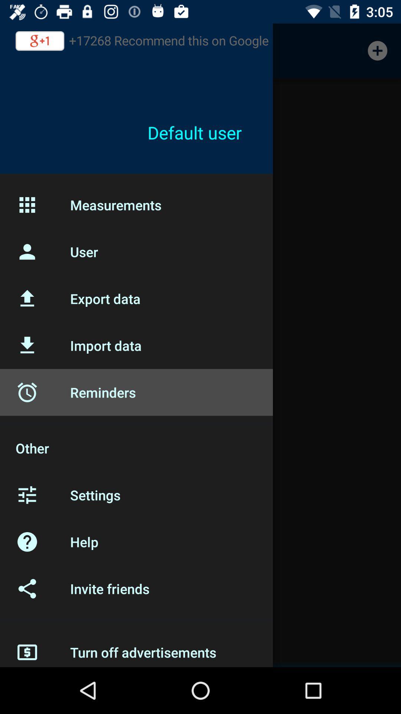  Describe the element at coordinates (377, 51) in the screenshot. I see `click on the icon at the top right corner` at that location.